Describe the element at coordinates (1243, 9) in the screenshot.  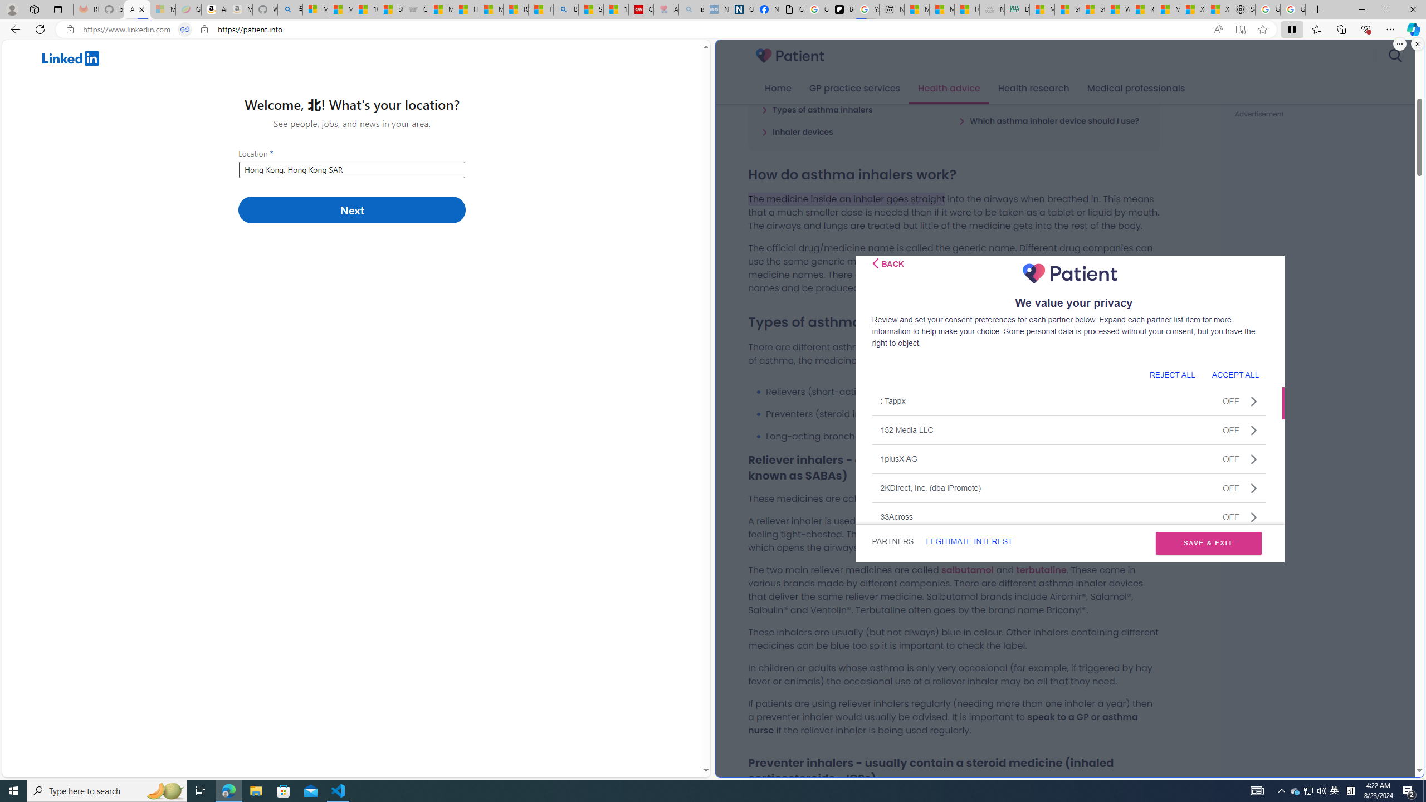
I see `Settings` at that location.